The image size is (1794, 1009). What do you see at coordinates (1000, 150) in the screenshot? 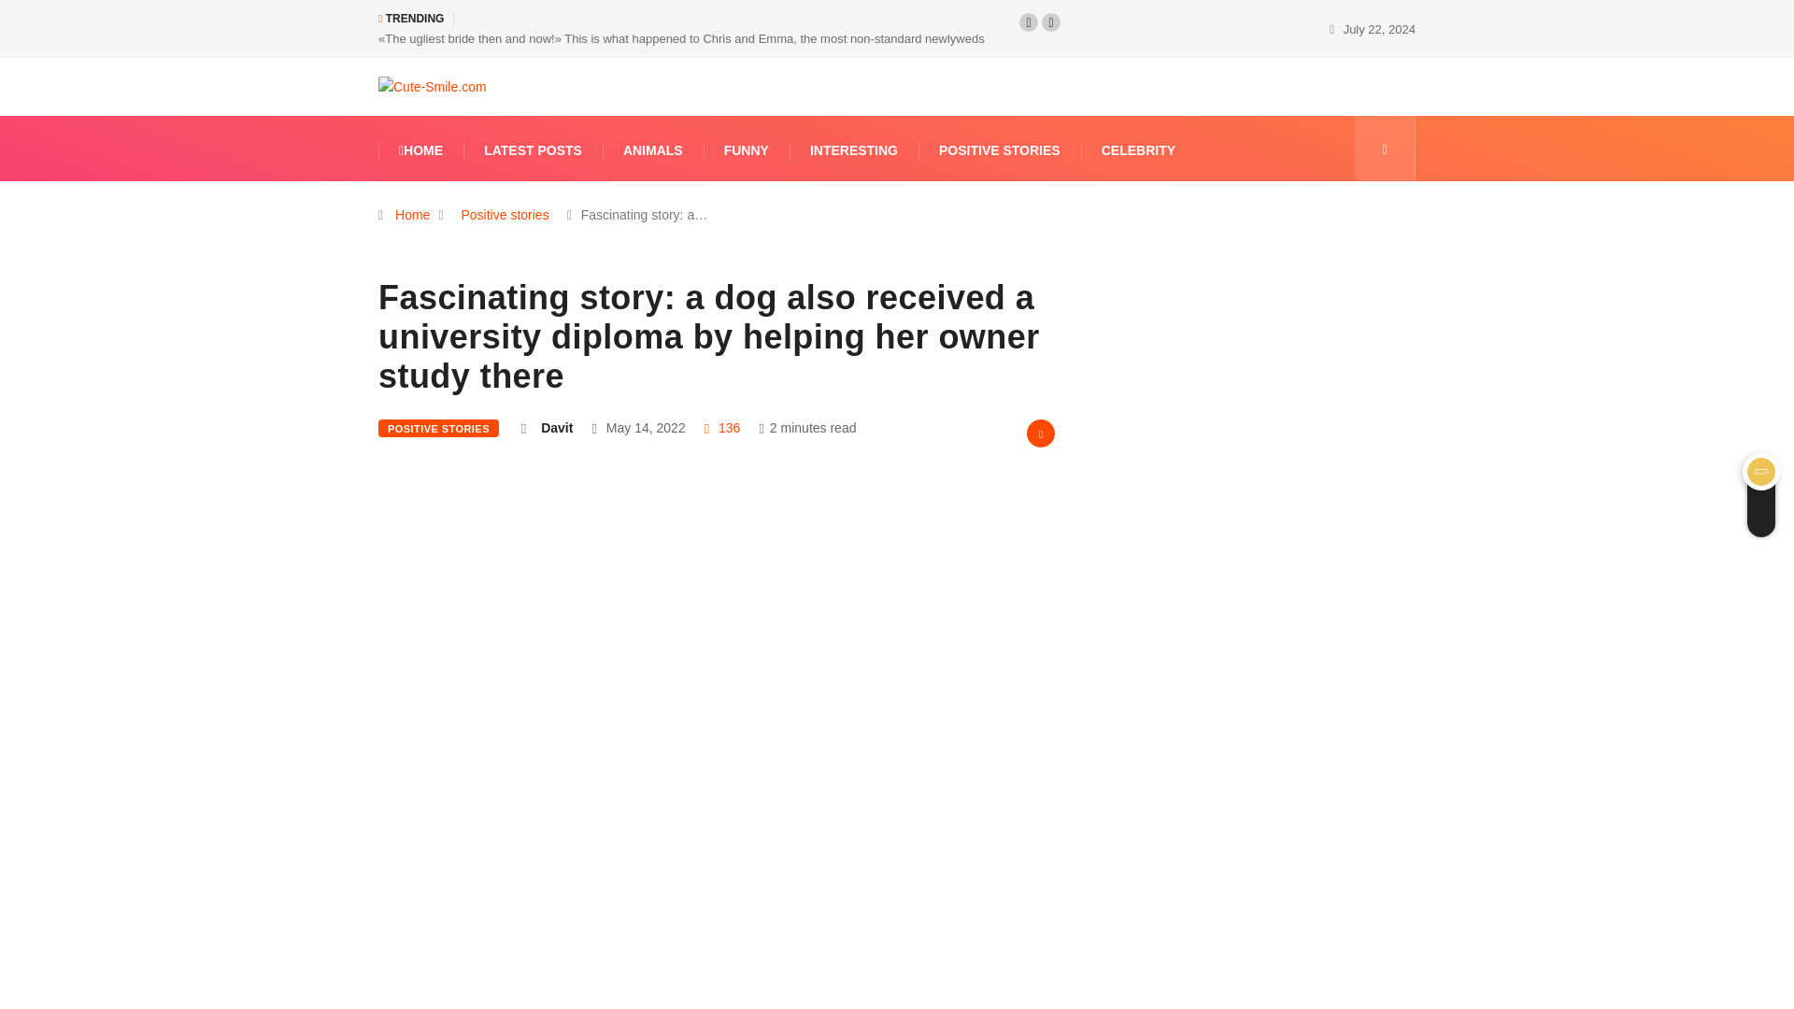
I see `POSITIVE STORIES` at bounding box center [1000, 150].